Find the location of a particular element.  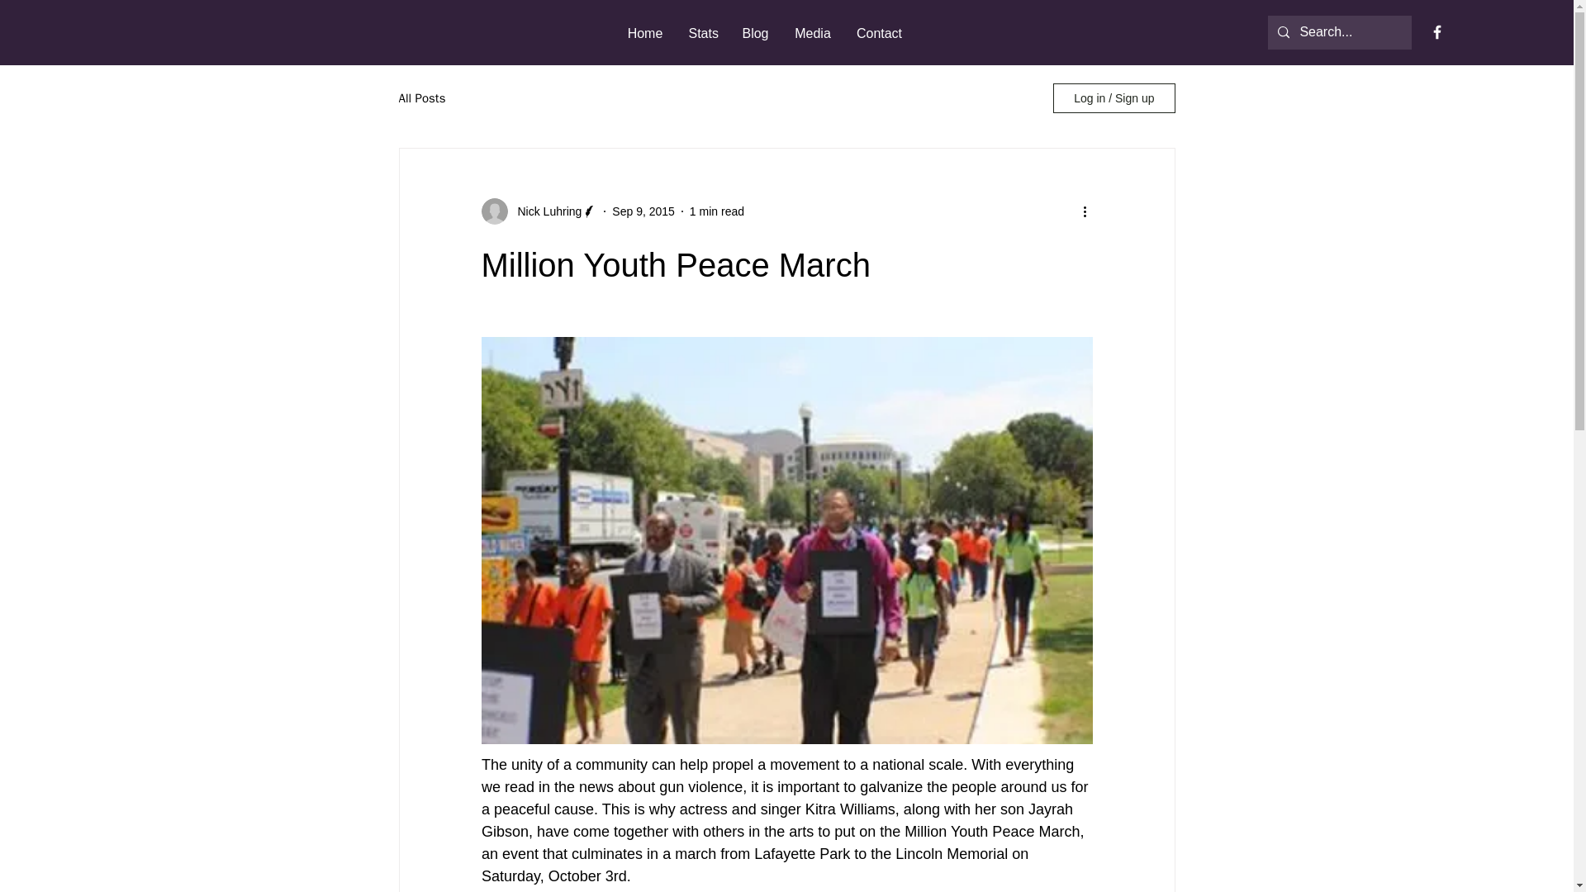

1 min read is located at coordinates (717, 211).